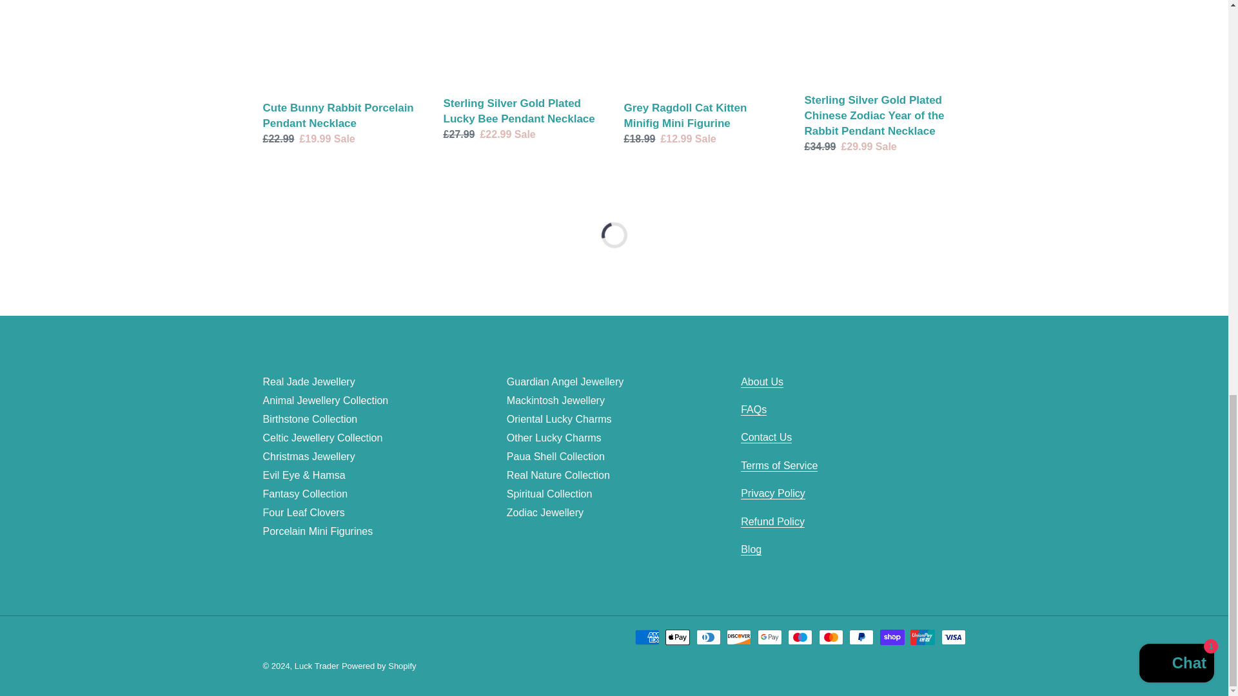  Describe the element at coordinates (779, 465) in the screenshot. I see `Terms of Service` at that location.